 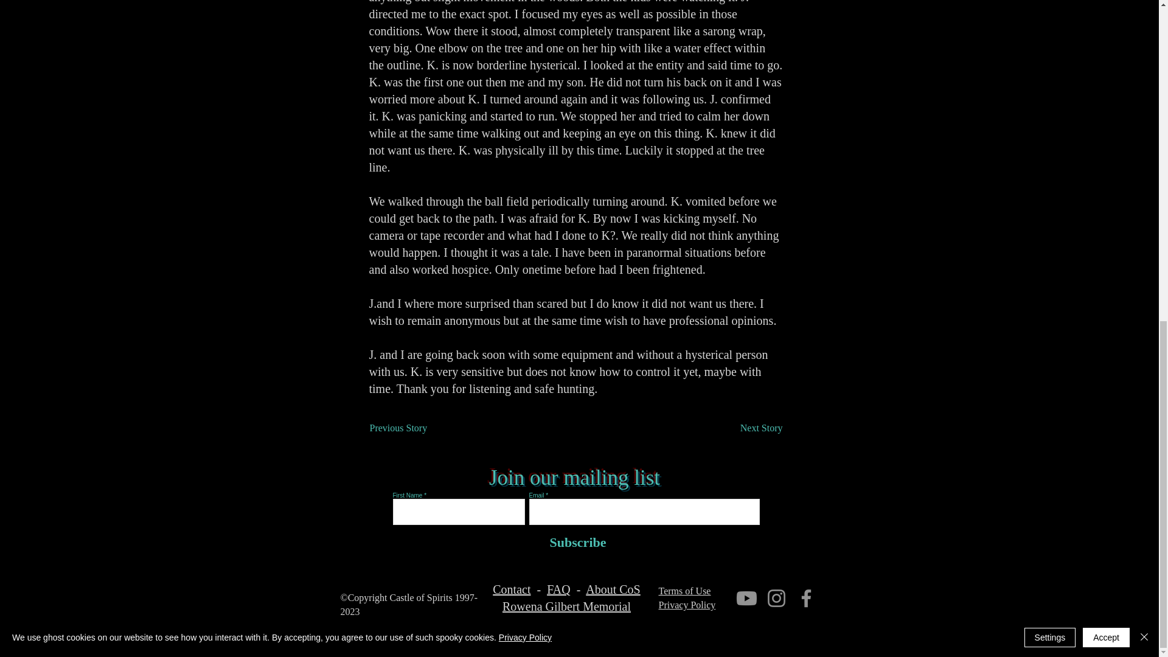 I want to click on Next Story, so click(x=752, y=428).